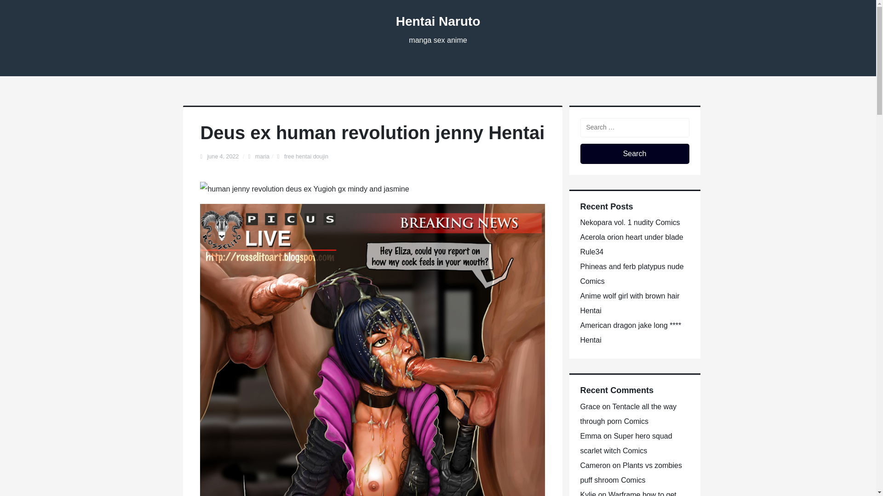 Image resolution: width=883 pixels, height=496 pixels. Describe the element at coordinates (635, 154) in the screenshot. I see `Search` at that location.